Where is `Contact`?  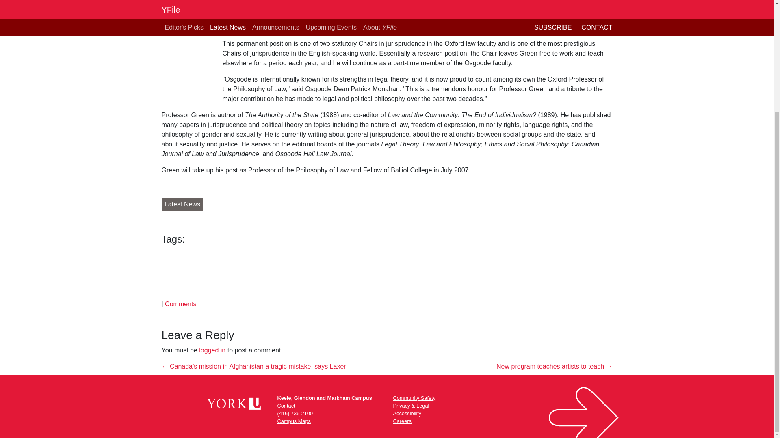
Contact is located at coordinates (286, 406).